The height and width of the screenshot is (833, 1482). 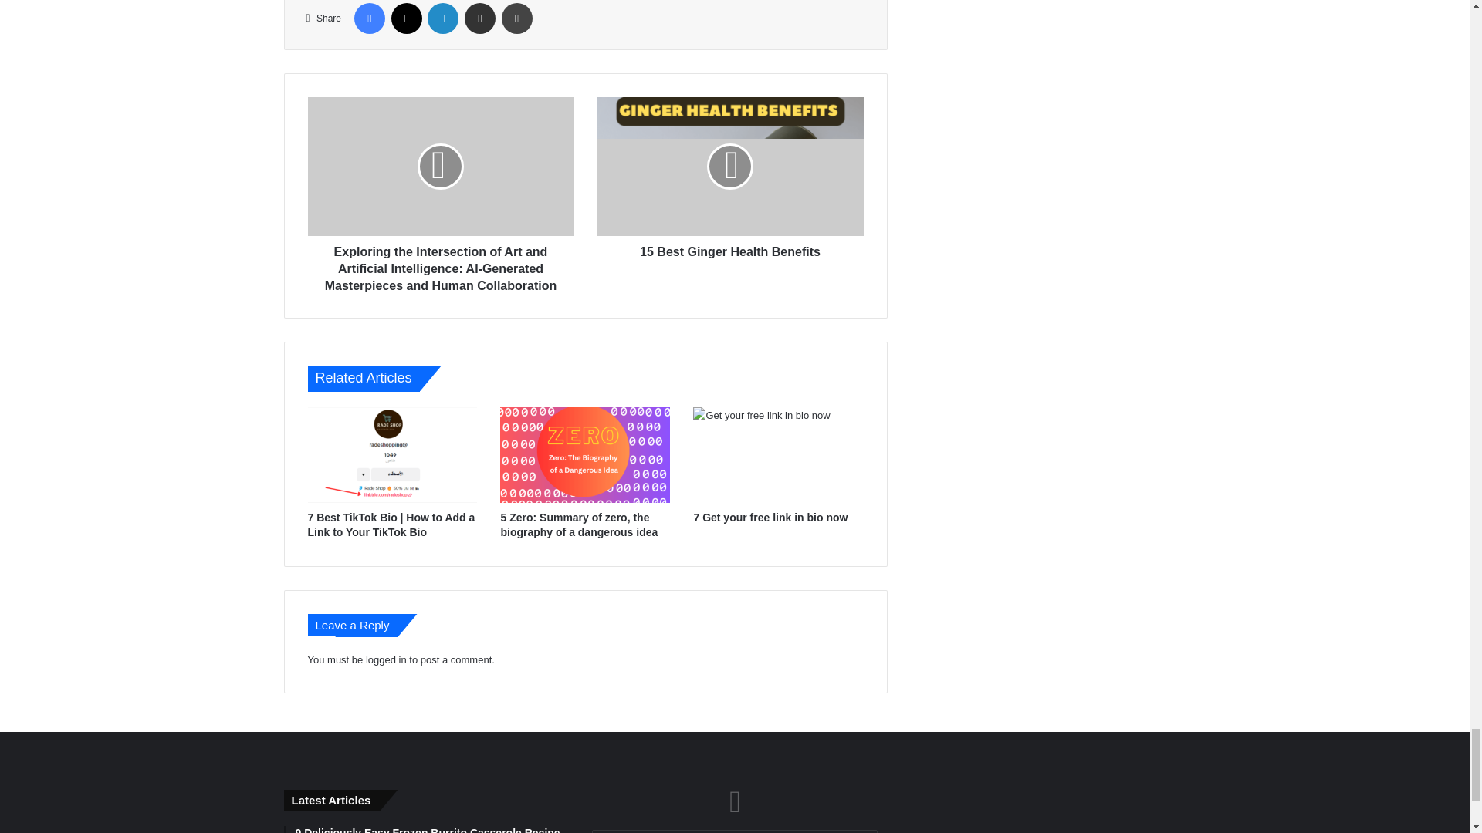 What do you see at coordinates (406, 19) in the screenshot?
I see `X` at bounding box center [406, 19].